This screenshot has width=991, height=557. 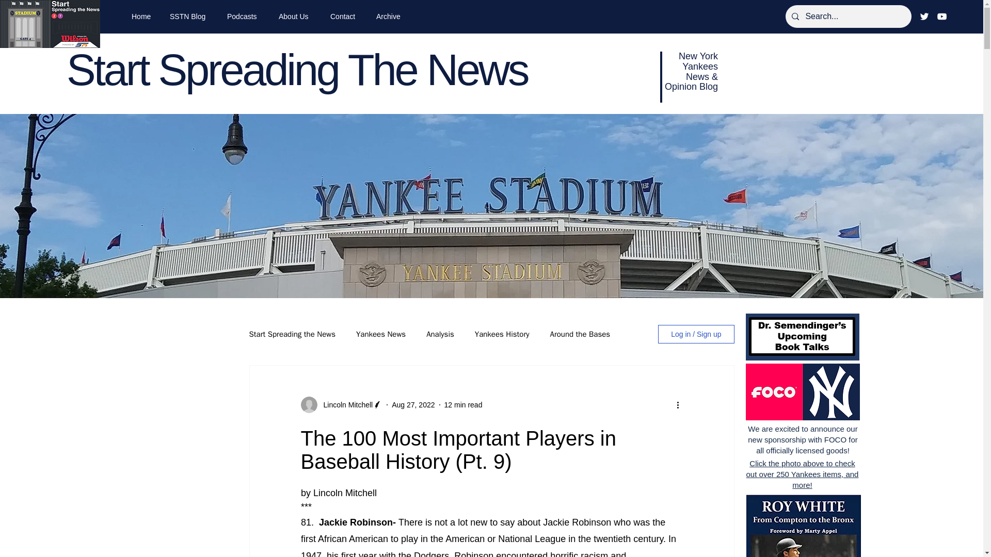 What do you see at coordinates (391, 17) in the screenshot?
I see `Archive` at bounding box center [391, 17].